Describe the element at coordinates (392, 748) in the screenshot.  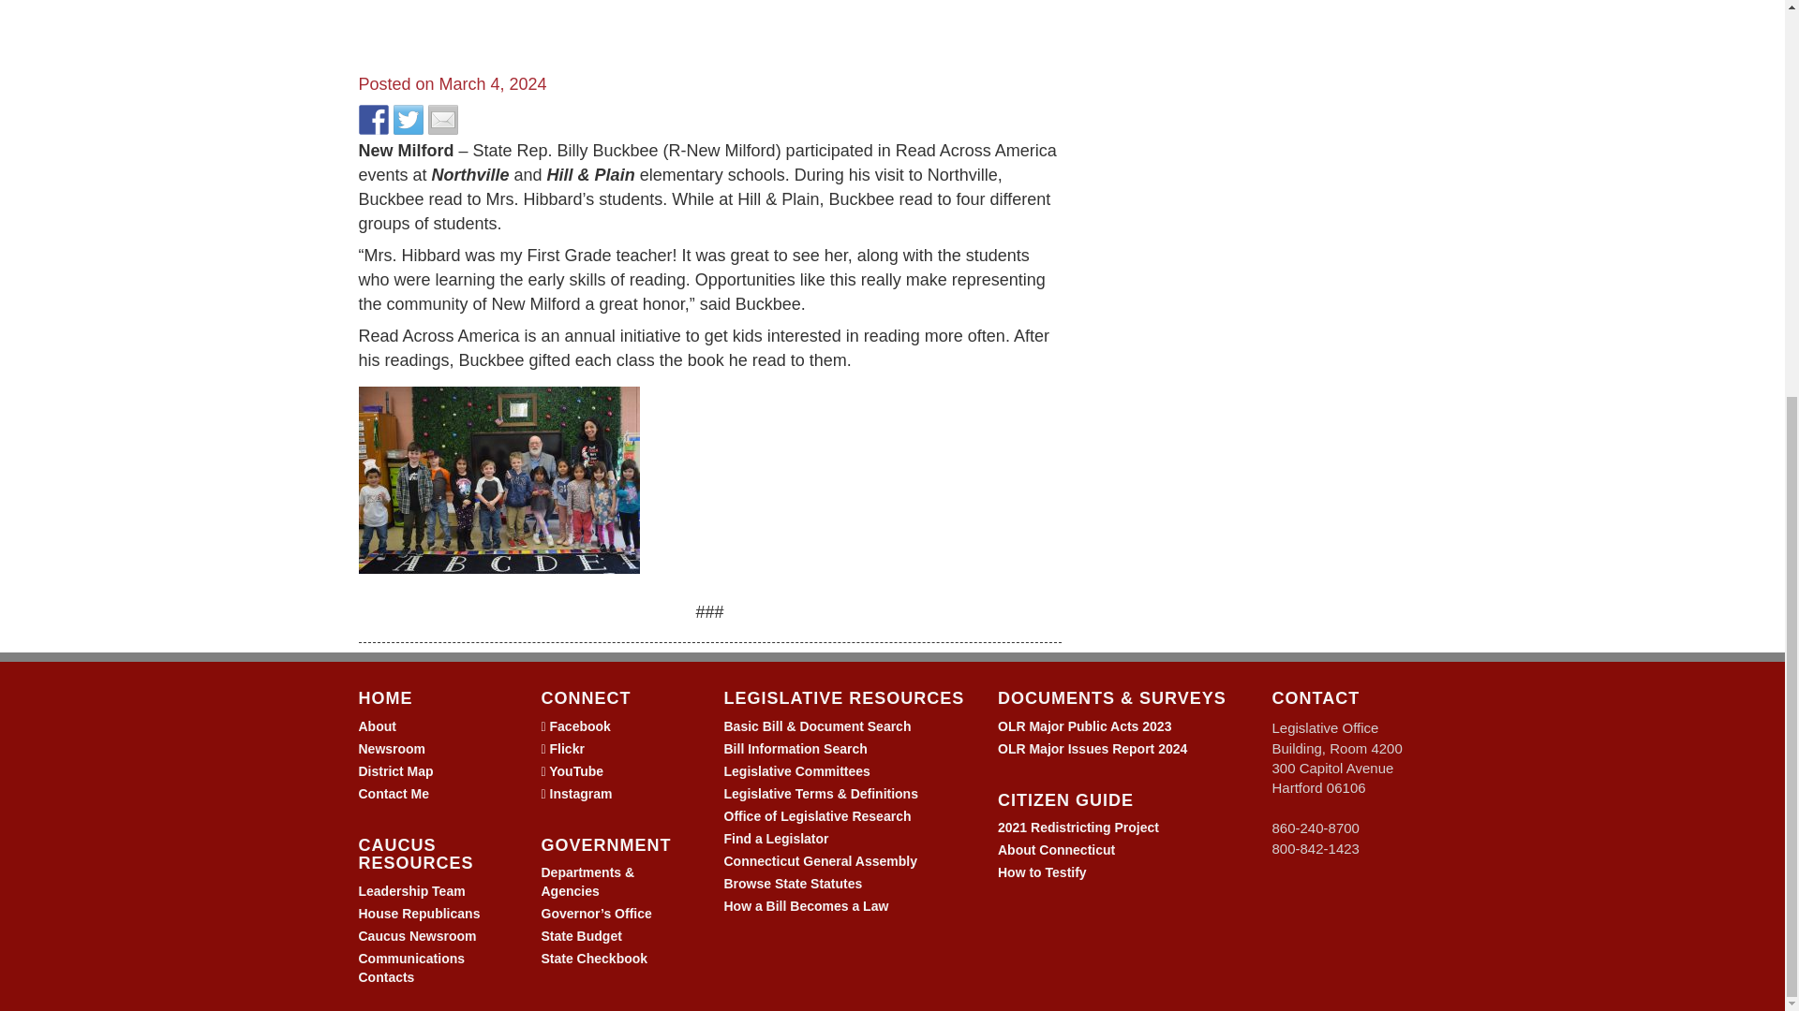
I see `Newsroom` at that location.